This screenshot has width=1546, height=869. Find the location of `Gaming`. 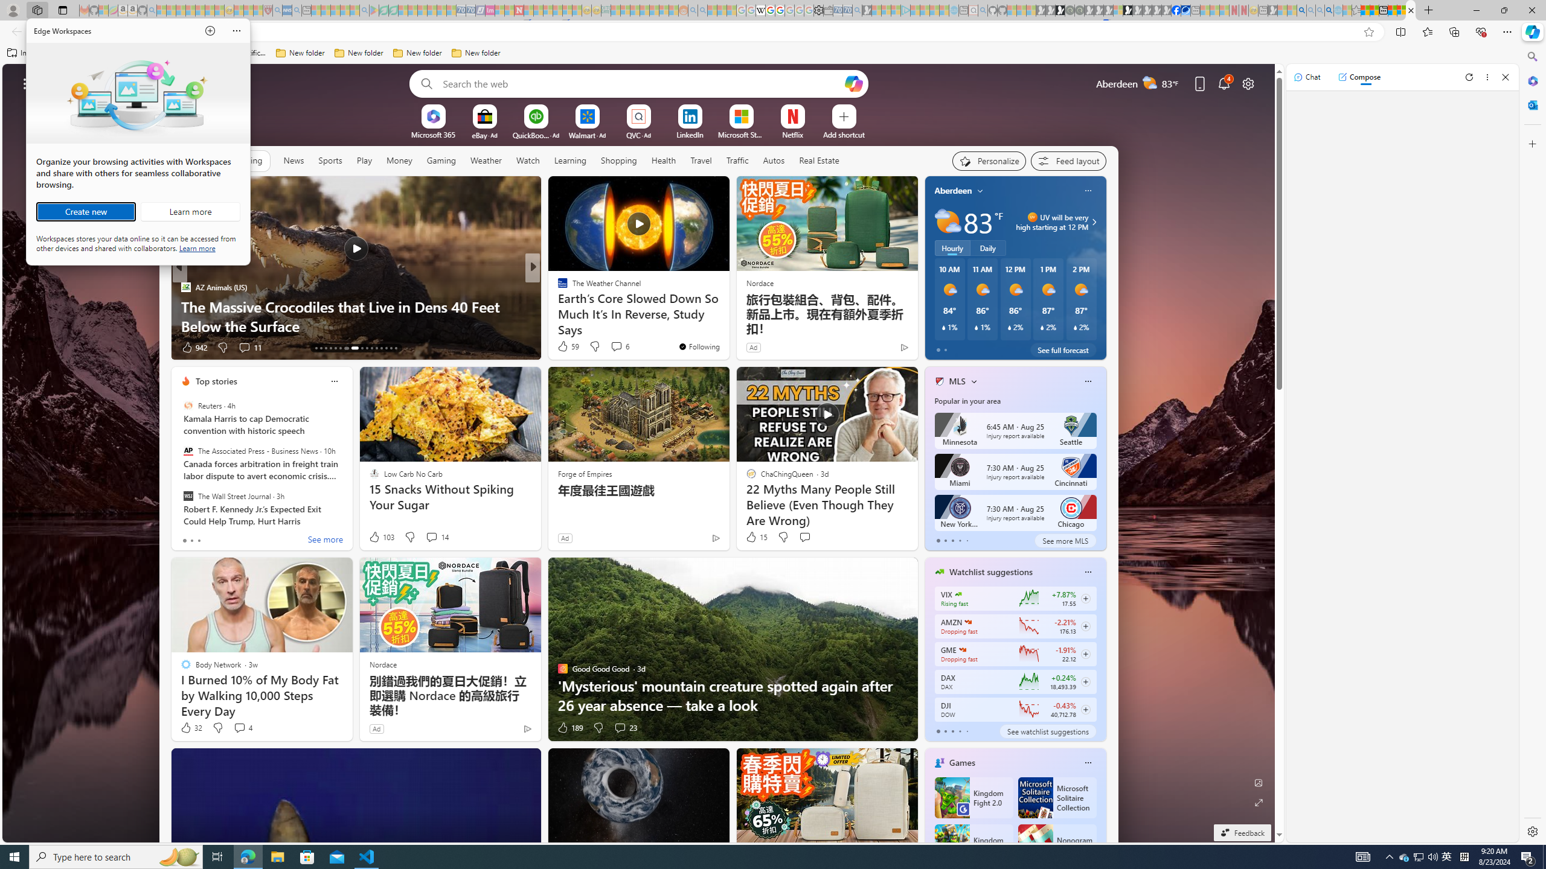

Gaming is located at coordinates (441, 161).